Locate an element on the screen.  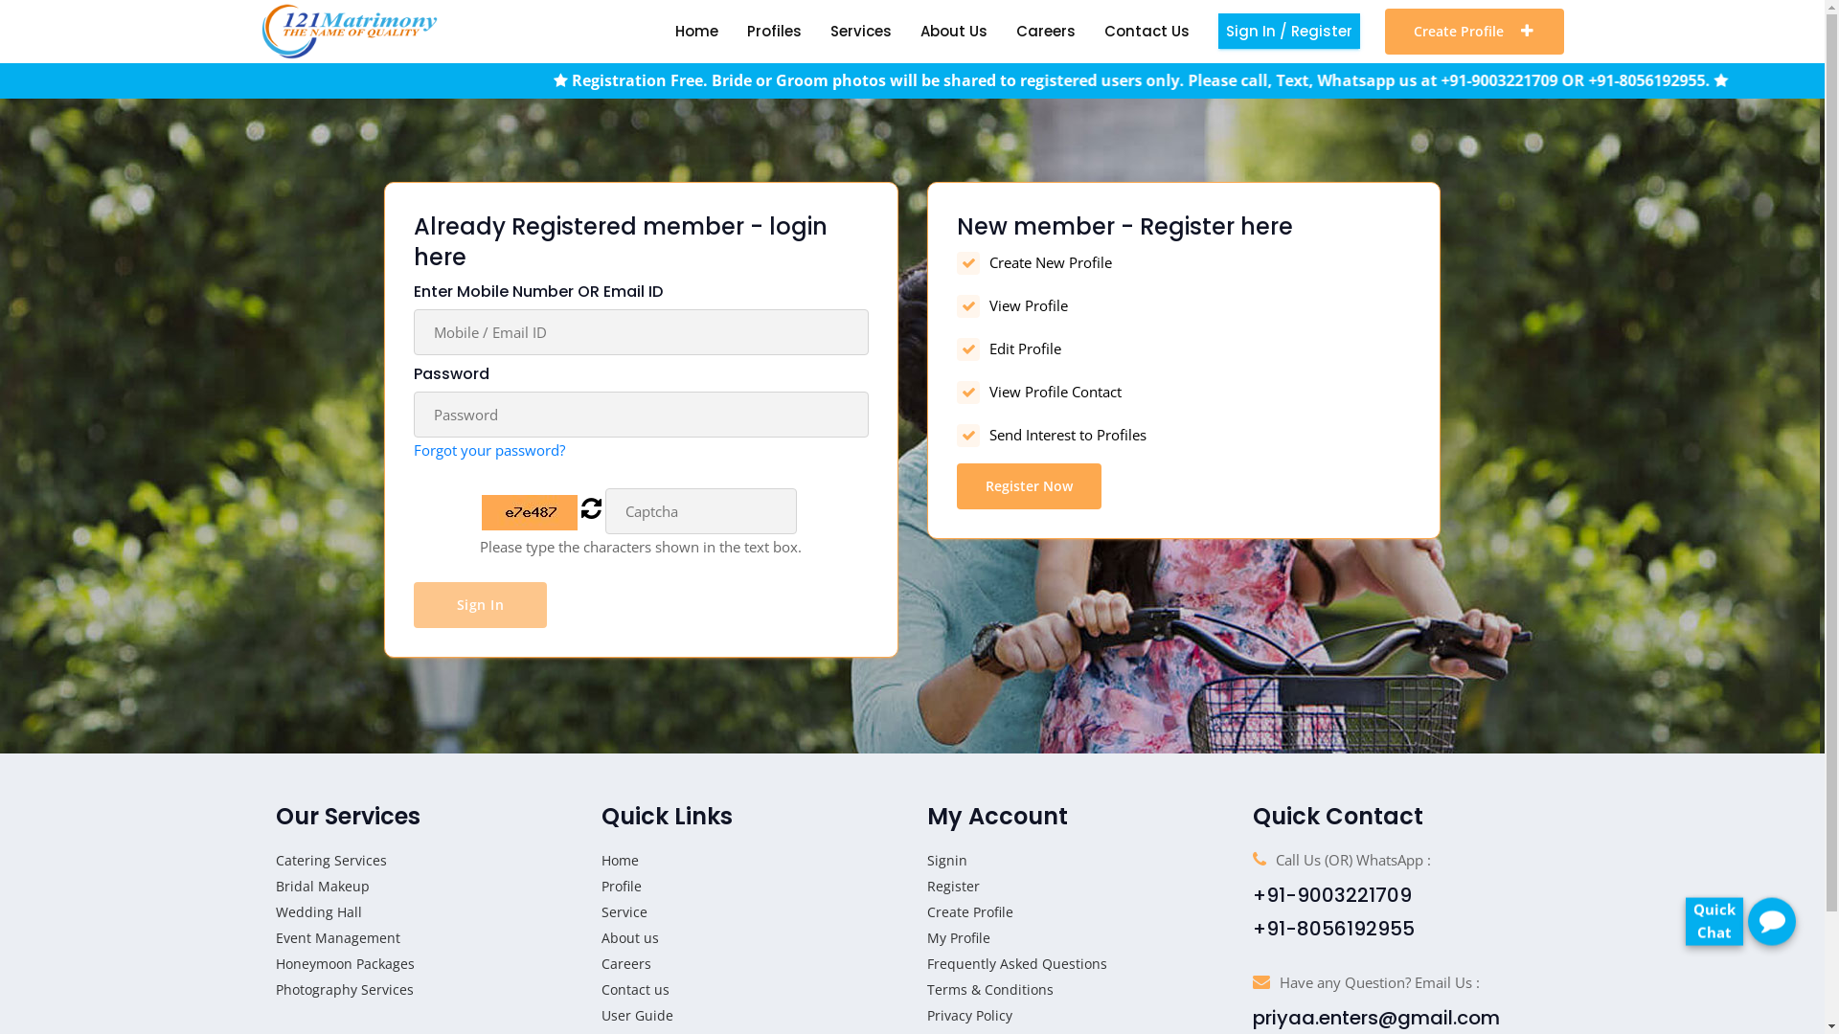
Forgot your password? is located at coordinates (489, 450).